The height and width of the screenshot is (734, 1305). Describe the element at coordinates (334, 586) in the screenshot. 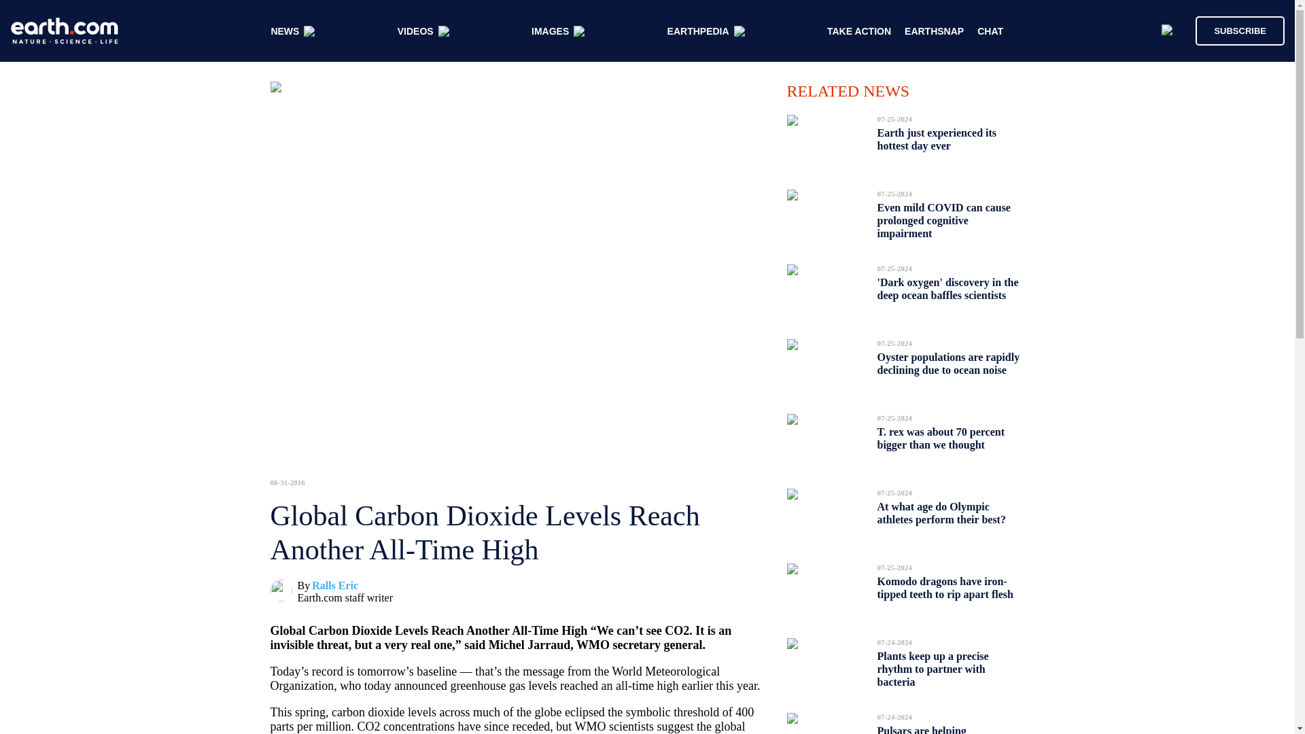

I see `Ralls Eric` at that location.